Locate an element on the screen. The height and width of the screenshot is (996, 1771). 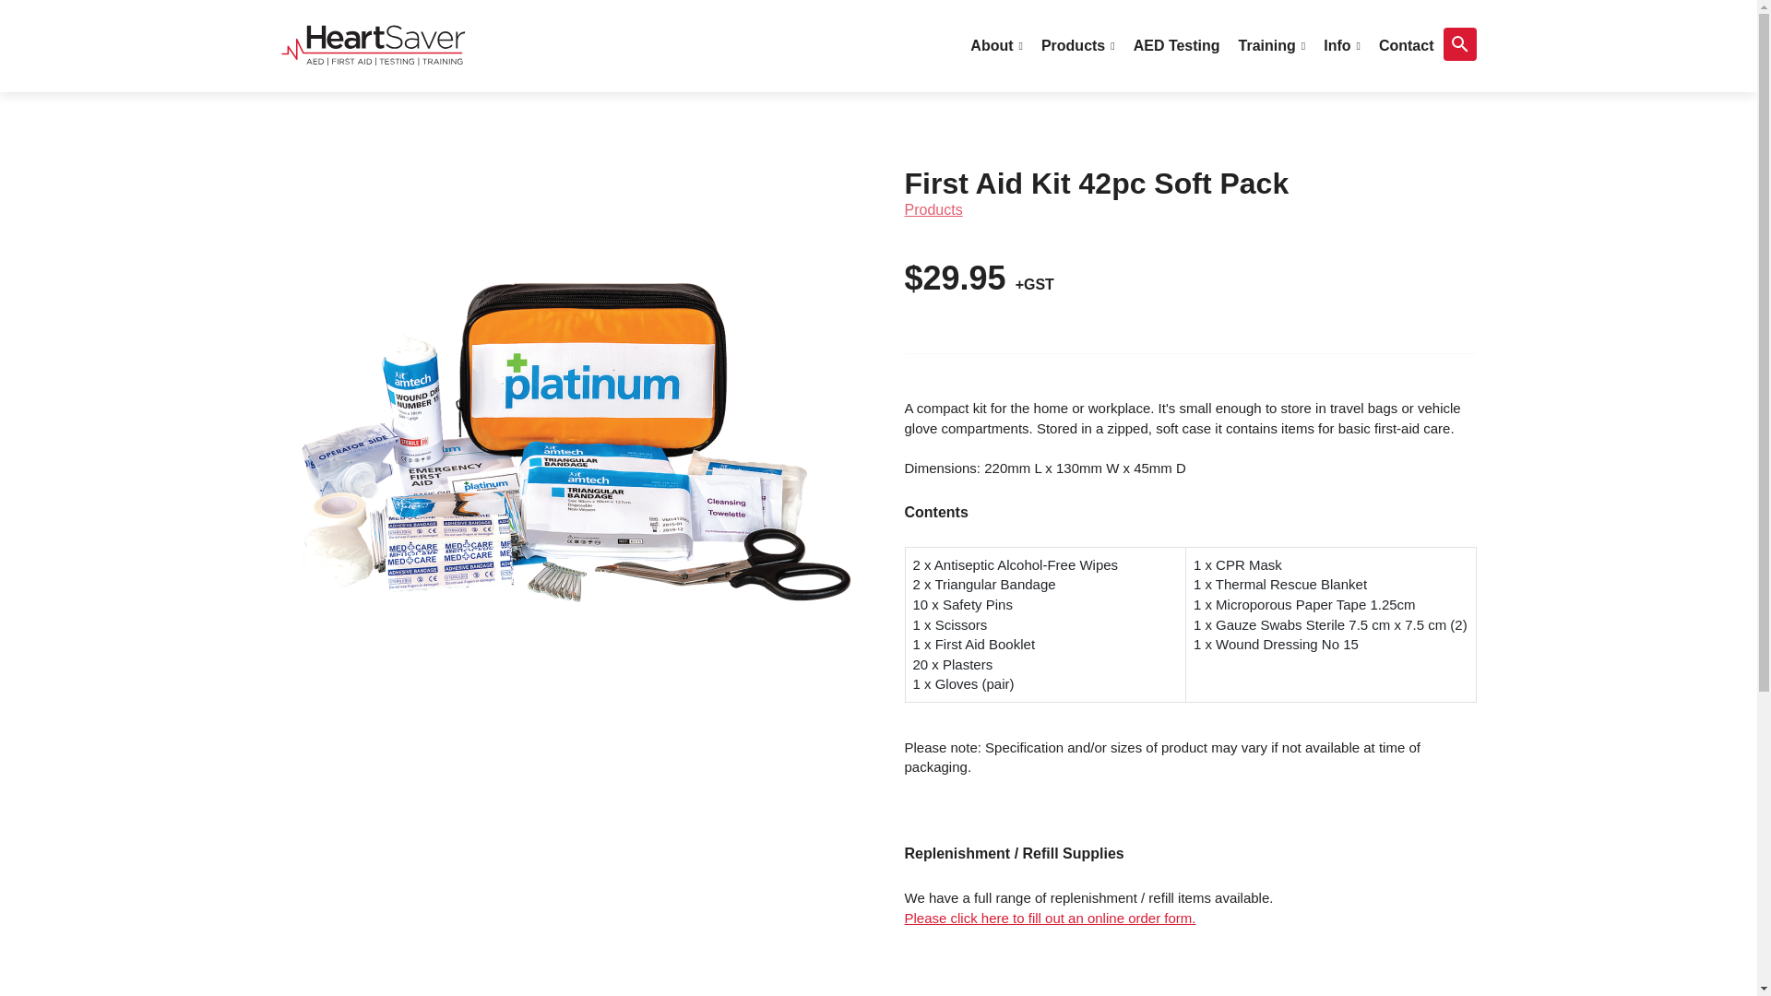
About is located at coordinates (996, 46).